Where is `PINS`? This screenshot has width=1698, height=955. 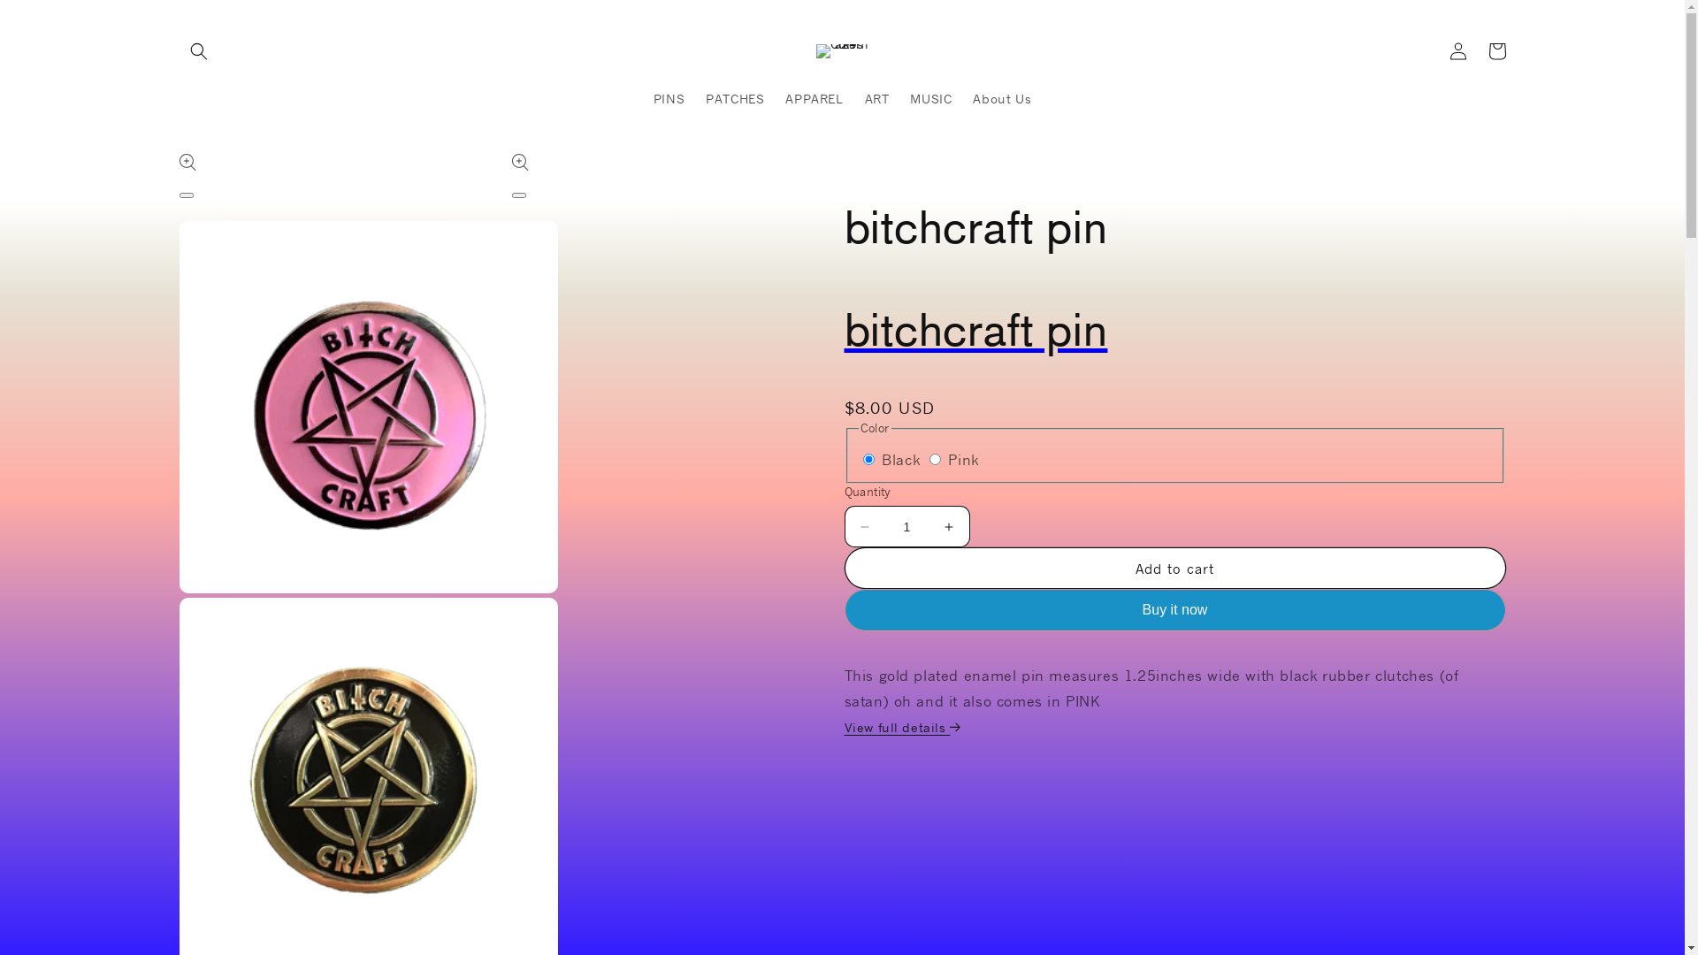
PINS is located at coordinates (669, 98).